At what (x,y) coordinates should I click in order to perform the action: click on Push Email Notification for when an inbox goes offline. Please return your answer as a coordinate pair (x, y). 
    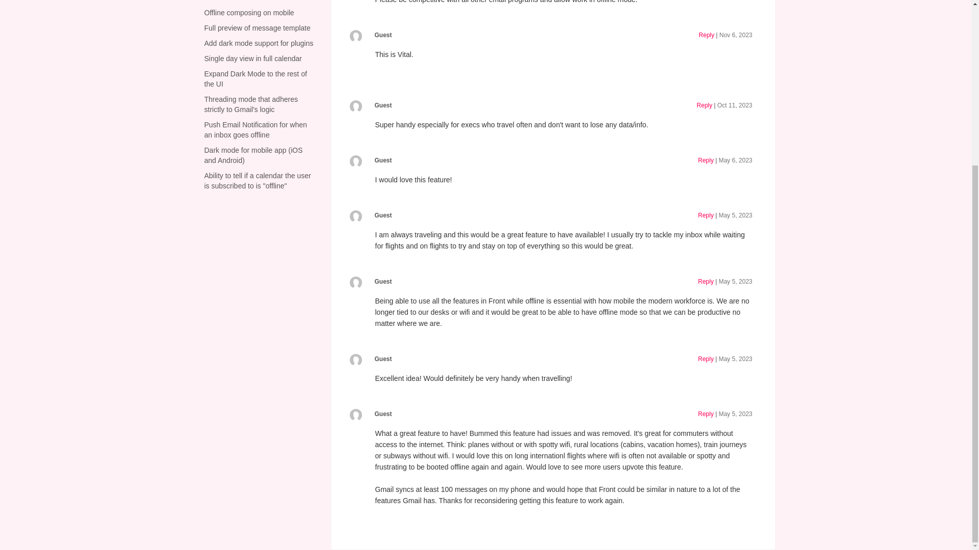
    Looking at the image, I should click on (255, 129).